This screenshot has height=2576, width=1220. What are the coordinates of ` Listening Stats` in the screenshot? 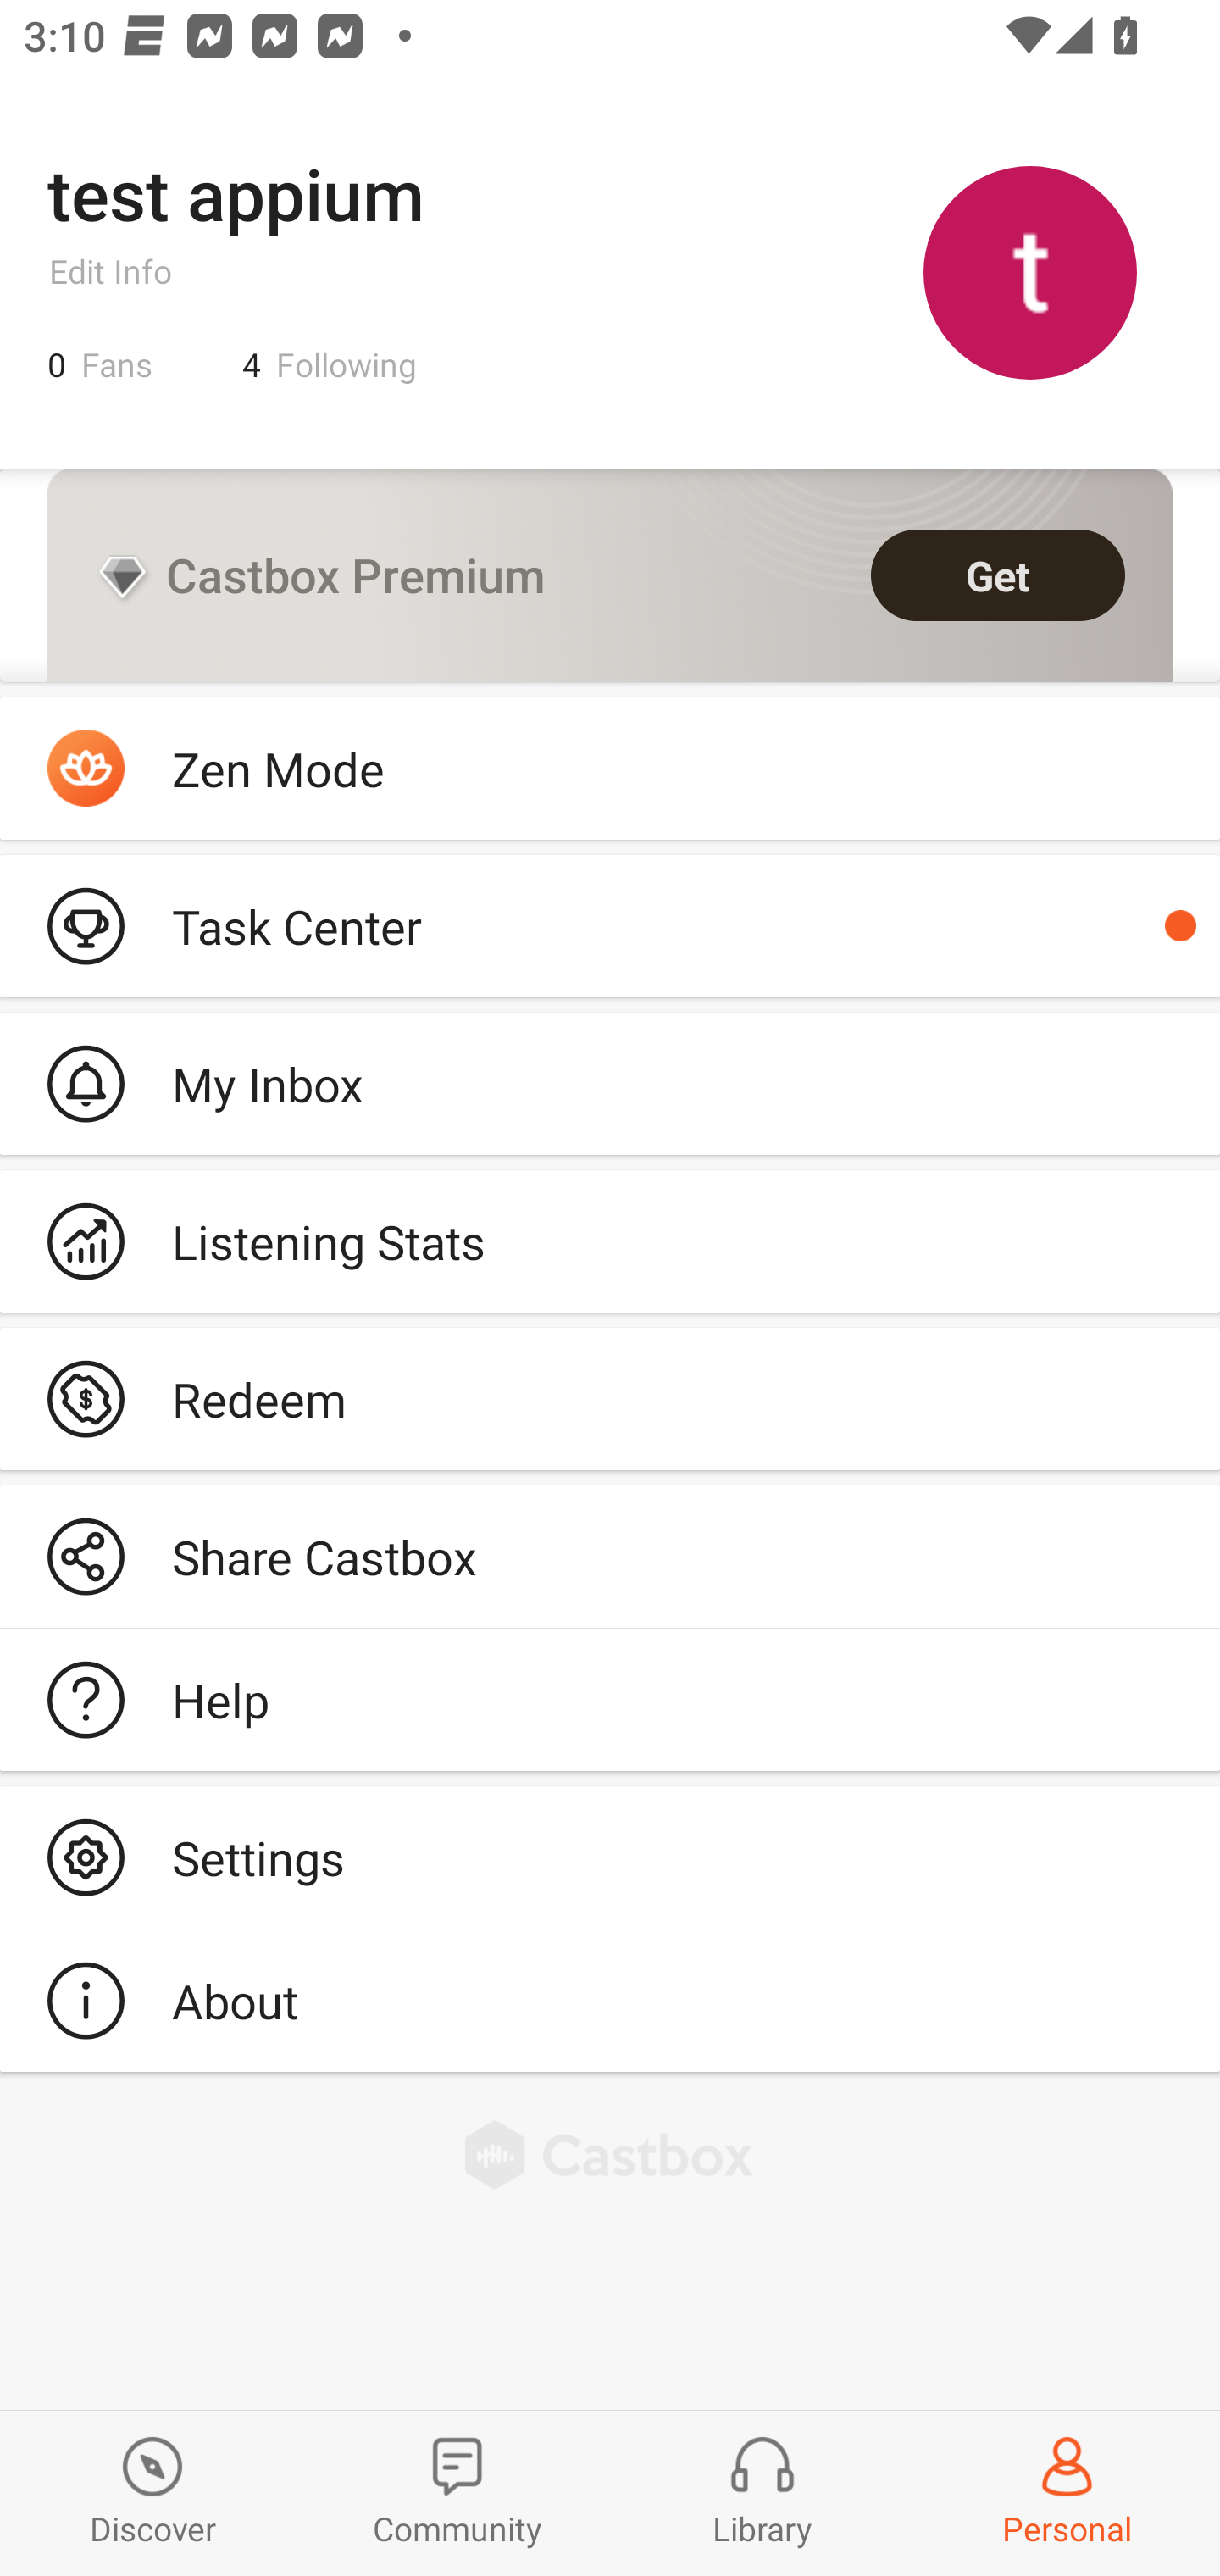 It's located at (610, 1241).